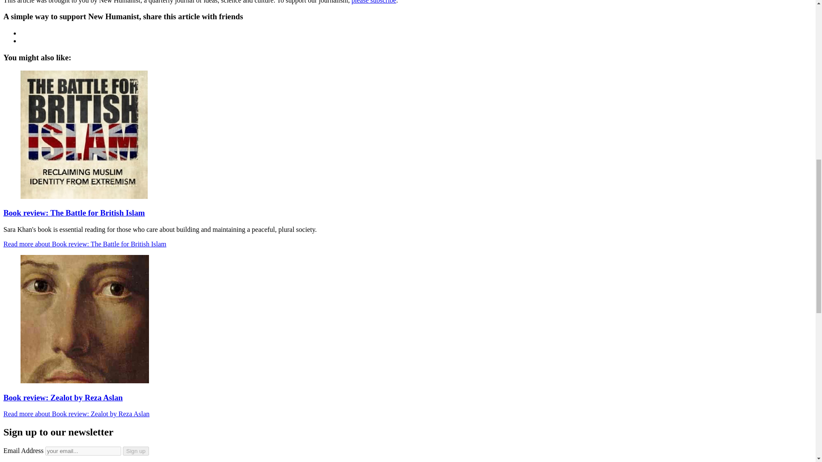  Describe the element at coordinates (63, 397) in the screenshot. I see `Book review: Zealot by Reza Aslan` at that location.